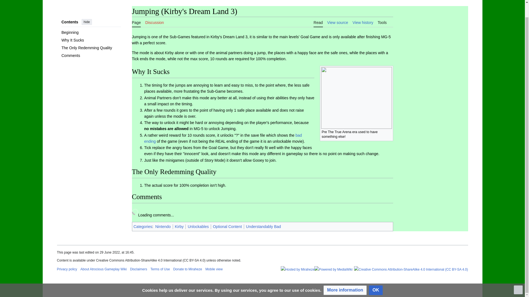 The image size is (529, 297). I want to click on View source, so click(338, 22).